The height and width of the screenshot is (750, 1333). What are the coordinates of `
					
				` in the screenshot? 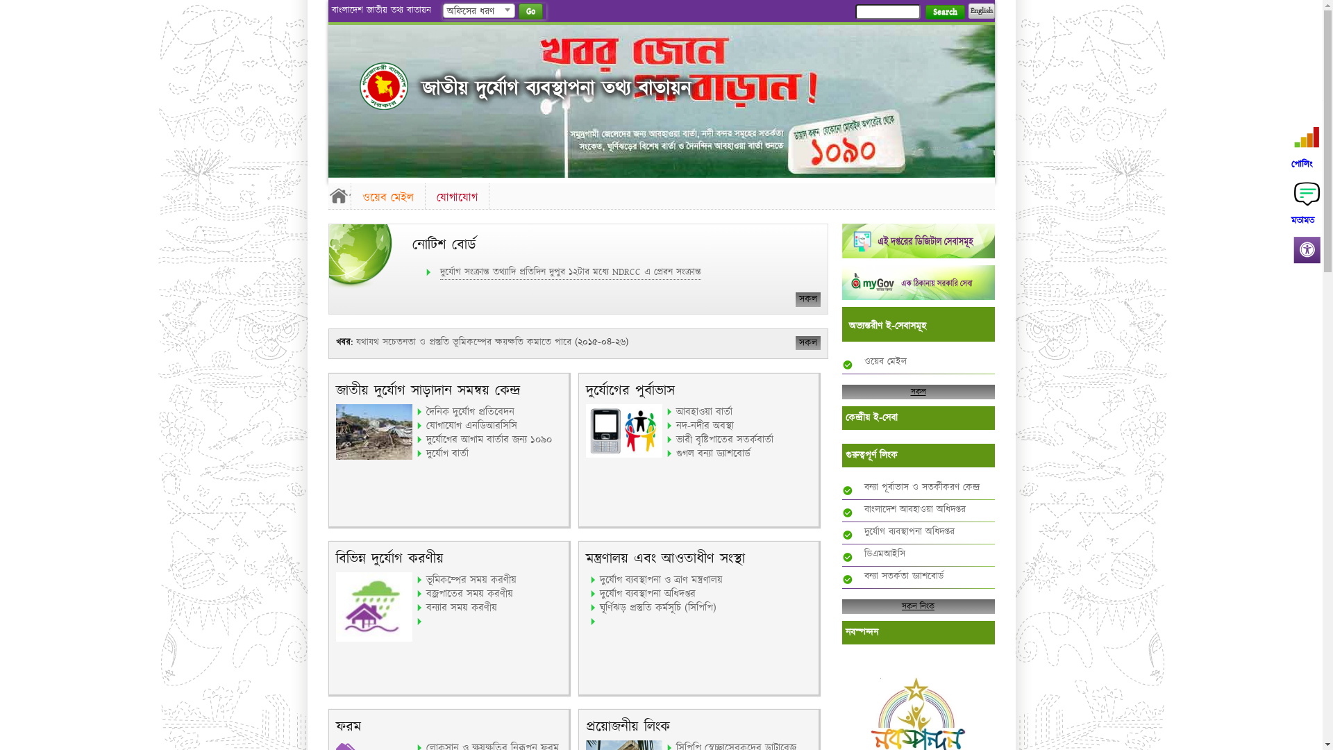 It's located at (384, 86).